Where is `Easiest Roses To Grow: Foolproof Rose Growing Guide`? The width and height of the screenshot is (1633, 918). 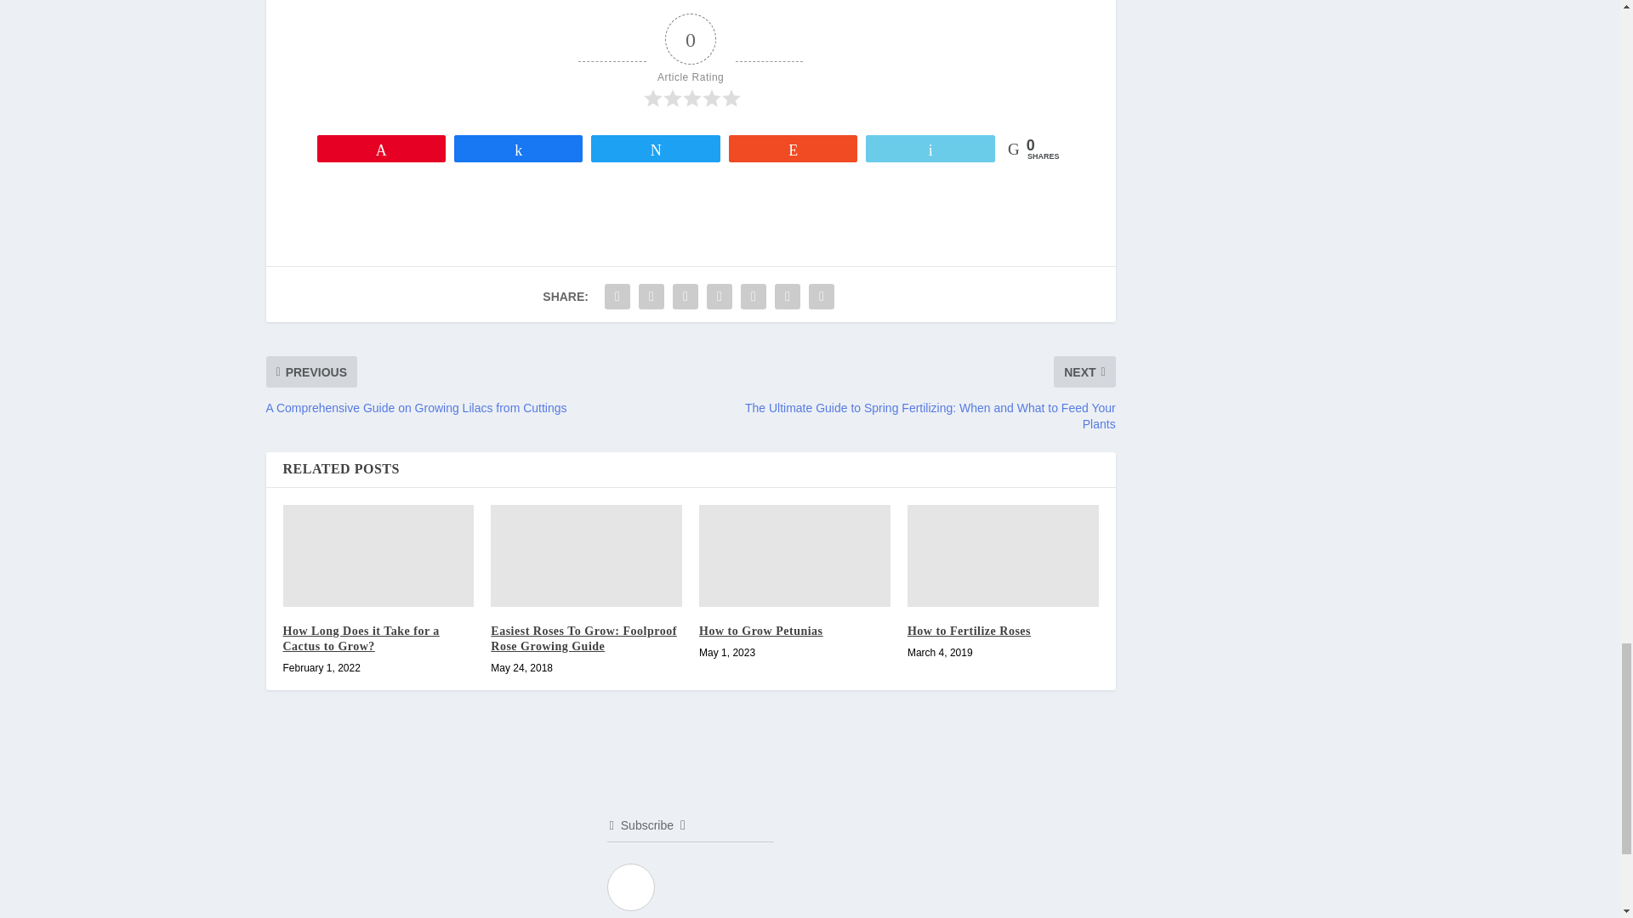
Easiest Roses To Grow: Foolproof Rose Growing Guide is located at coordinates (587, 556).